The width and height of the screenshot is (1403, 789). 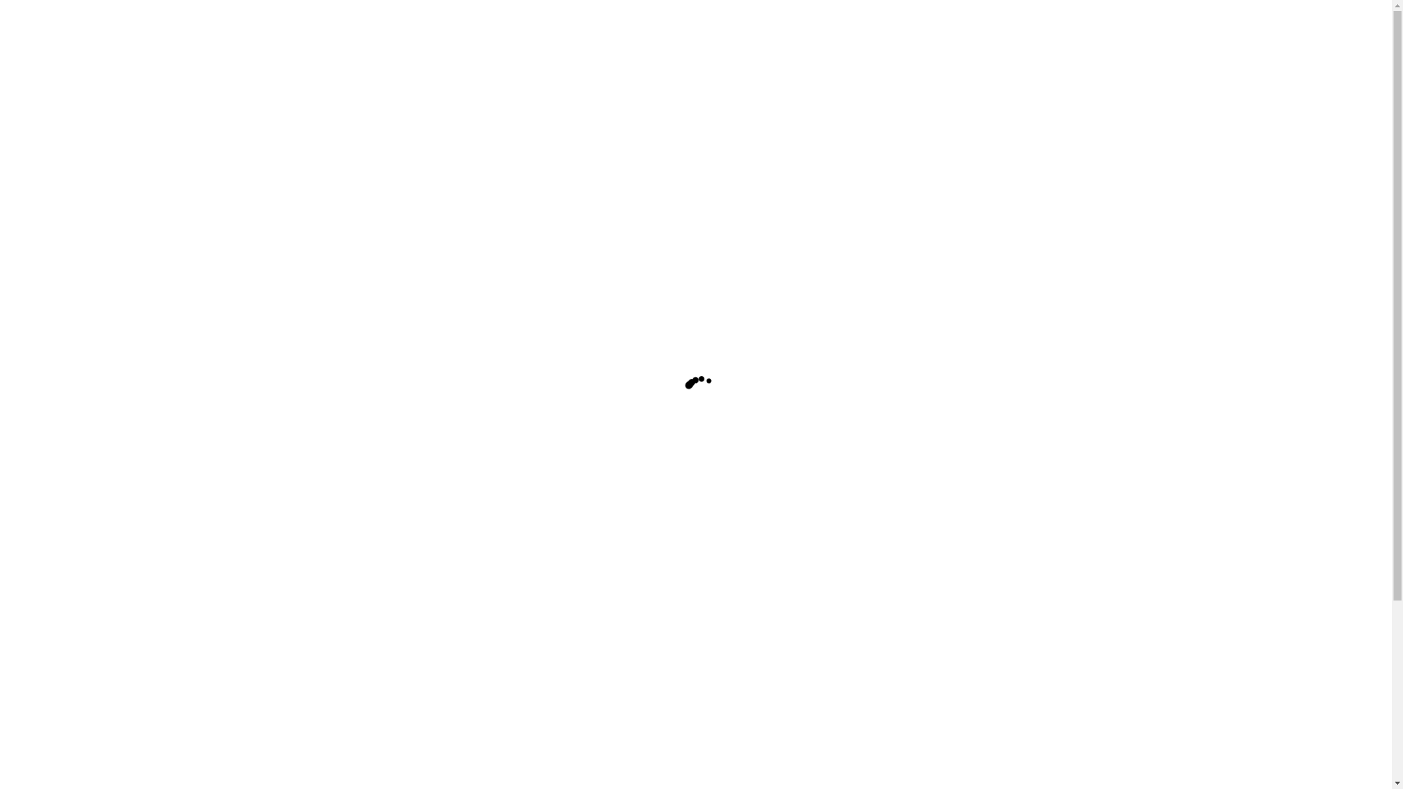 What do you see at coordinates (50, 380) in the screenshot?
I see `Home` at bounding box center [50, 380].